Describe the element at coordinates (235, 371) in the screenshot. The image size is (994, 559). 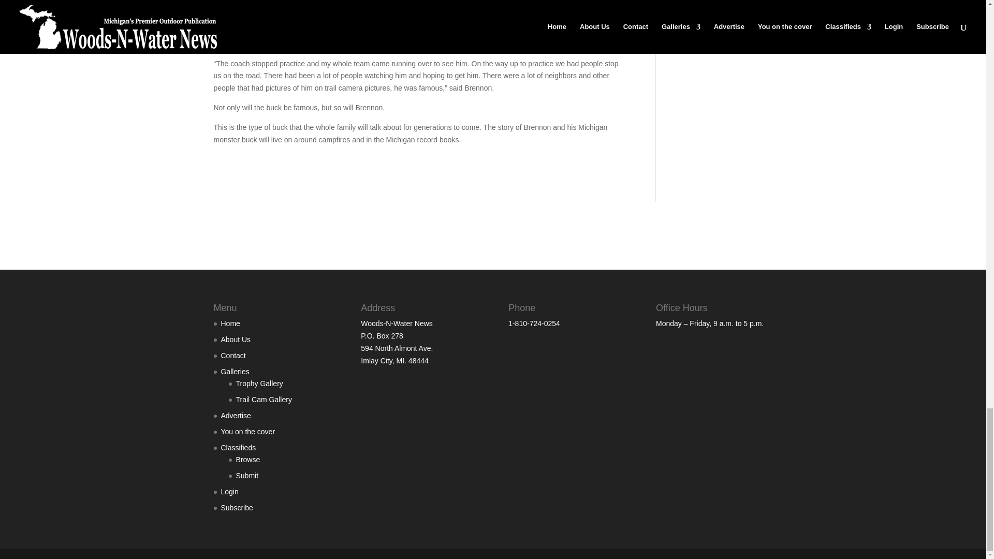
I see `Galleries` at that location.